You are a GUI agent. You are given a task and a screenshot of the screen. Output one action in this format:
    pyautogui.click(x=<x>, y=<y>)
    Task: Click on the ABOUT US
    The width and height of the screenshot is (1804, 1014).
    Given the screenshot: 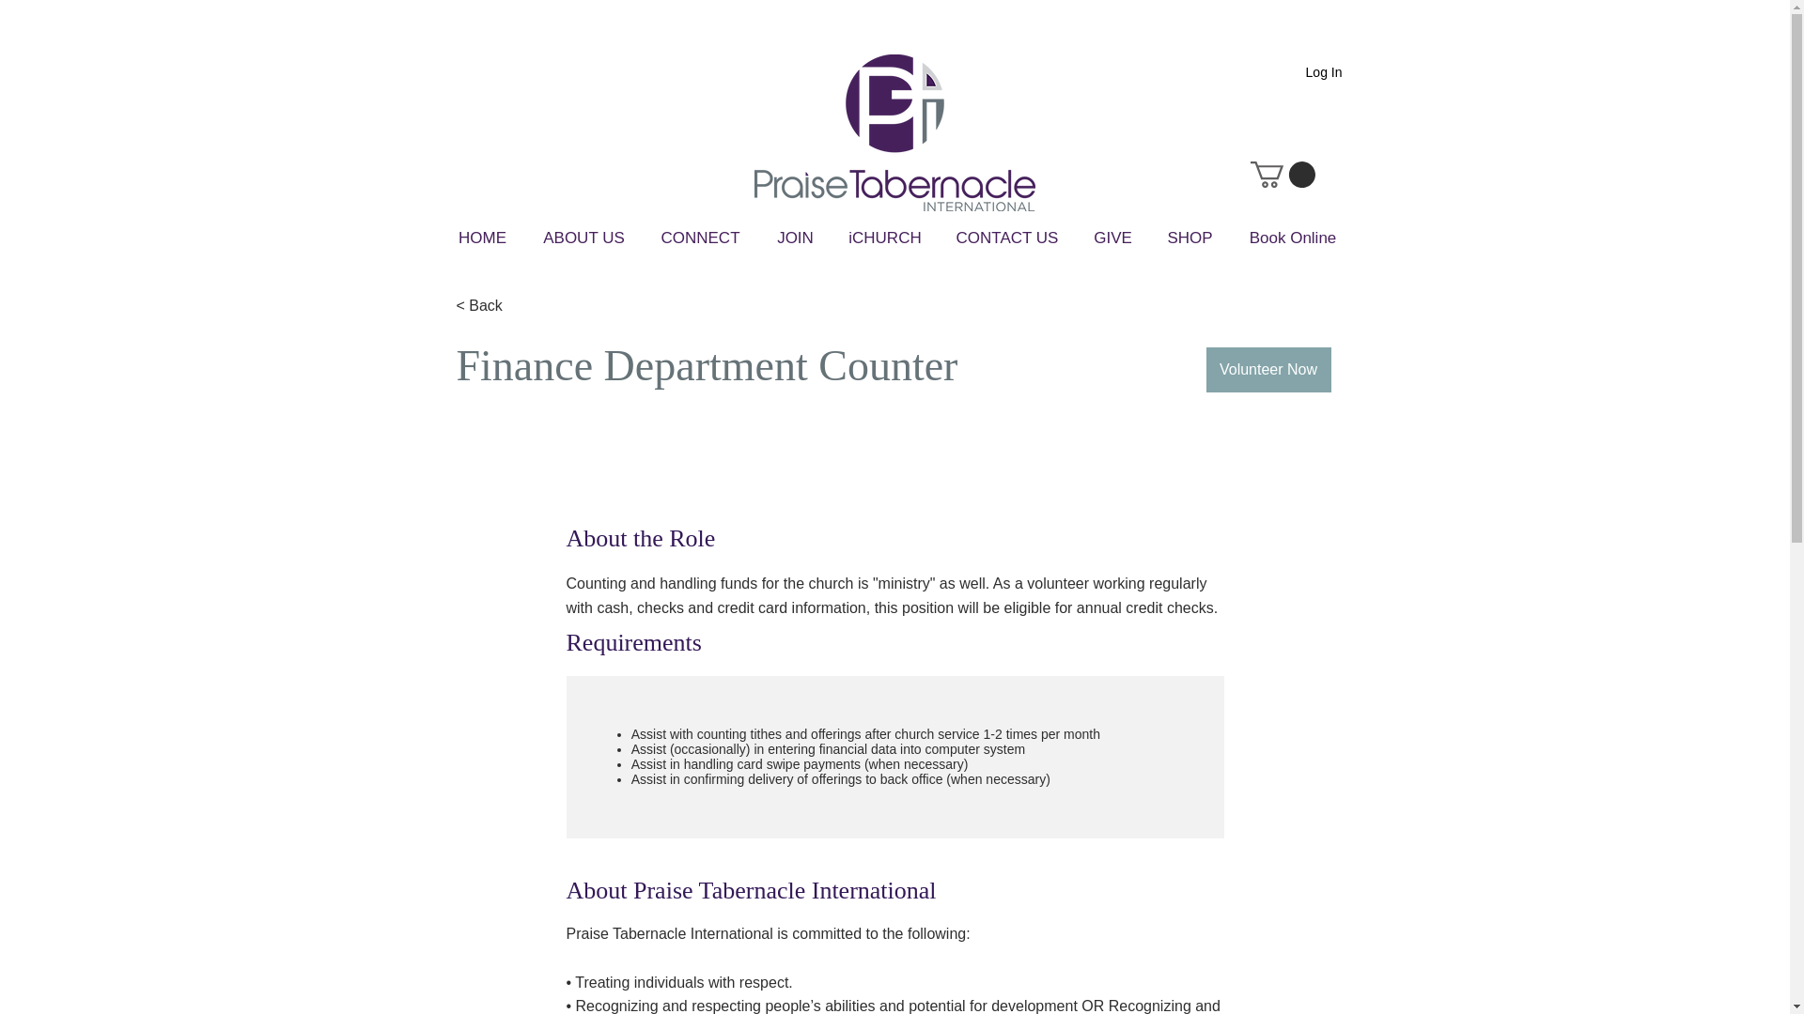 What is the action you would take?
    pyautogui.click(x=584, y=238)
    